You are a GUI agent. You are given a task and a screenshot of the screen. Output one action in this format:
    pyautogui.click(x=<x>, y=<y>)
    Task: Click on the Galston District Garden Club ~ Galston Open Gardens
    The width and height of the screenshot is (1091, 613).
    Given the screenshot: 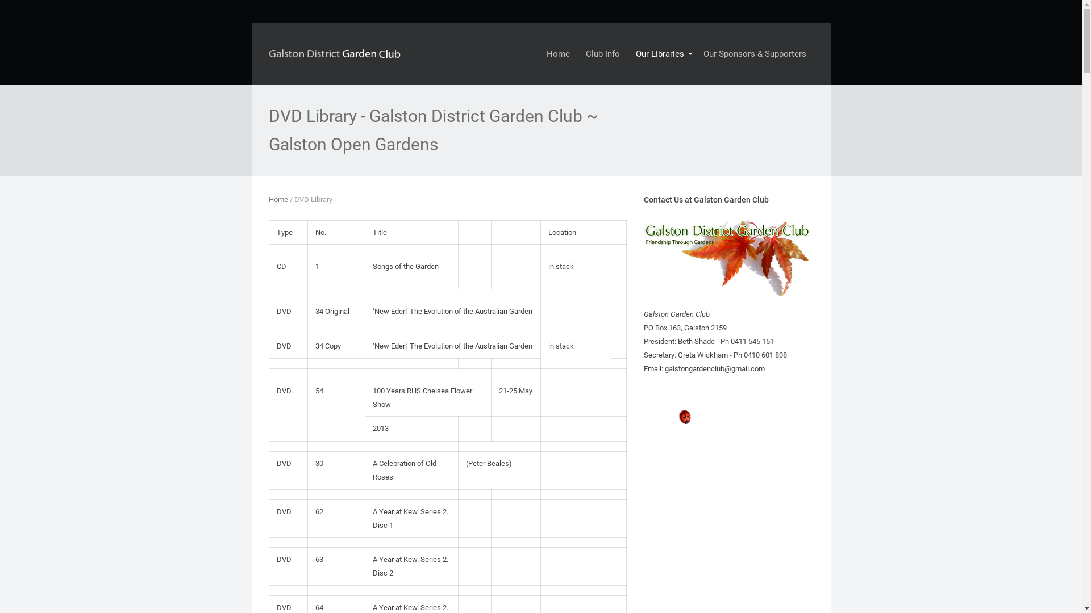 What is the action you would take?
    pyautogui.click(x=336, y=51)
    